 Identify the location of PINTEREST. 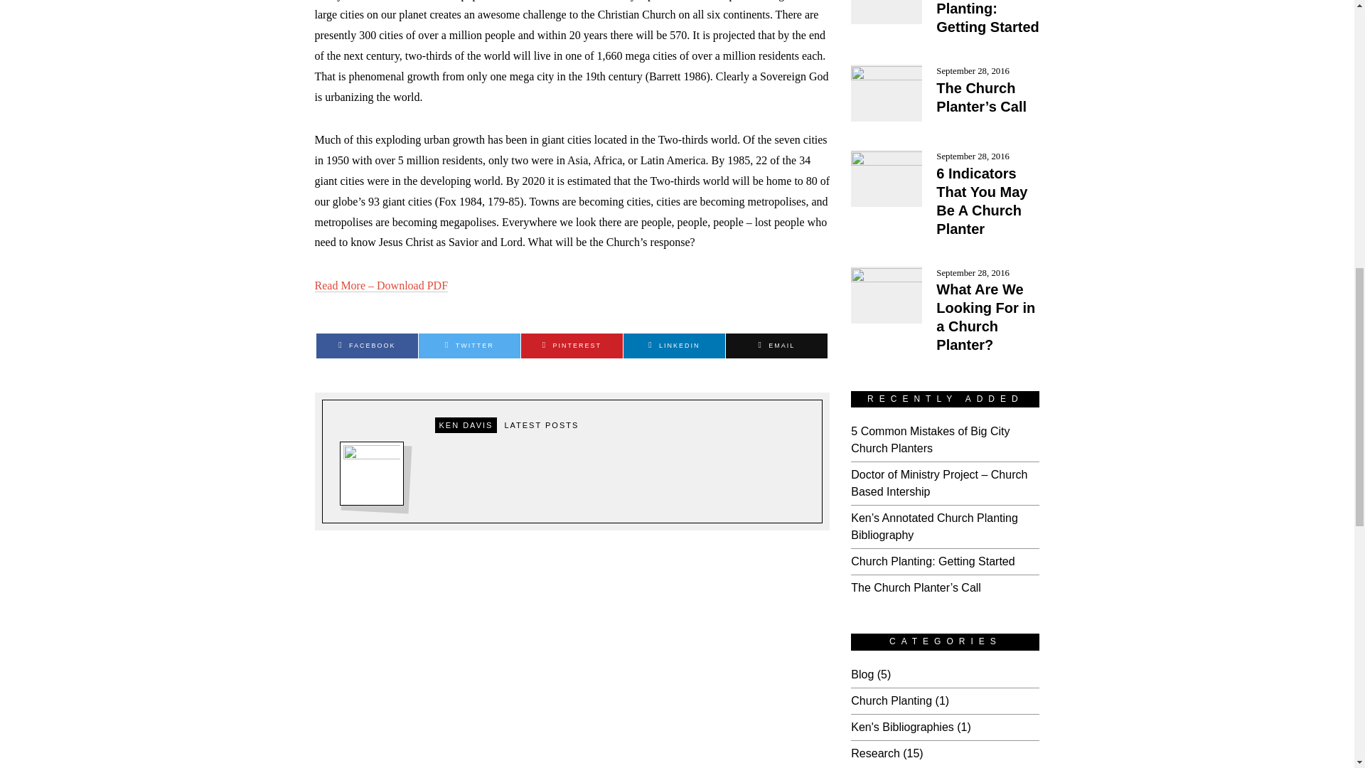
(572, 346).